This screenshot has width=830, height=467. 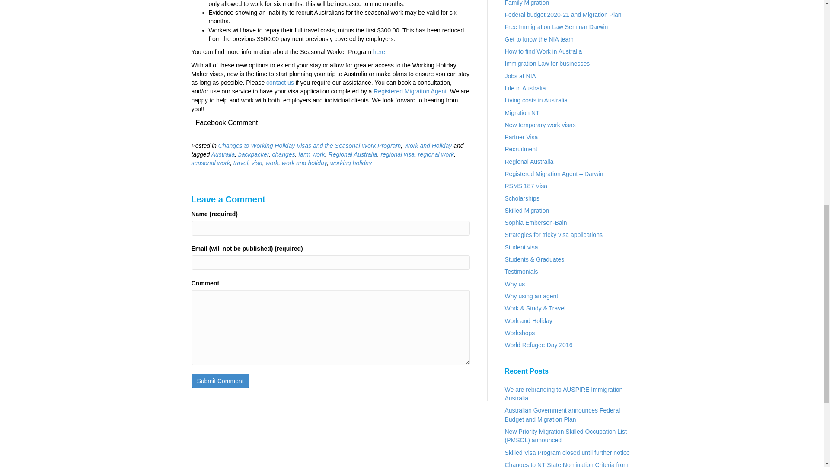 I want to click on here, so click(x=379, y=52).